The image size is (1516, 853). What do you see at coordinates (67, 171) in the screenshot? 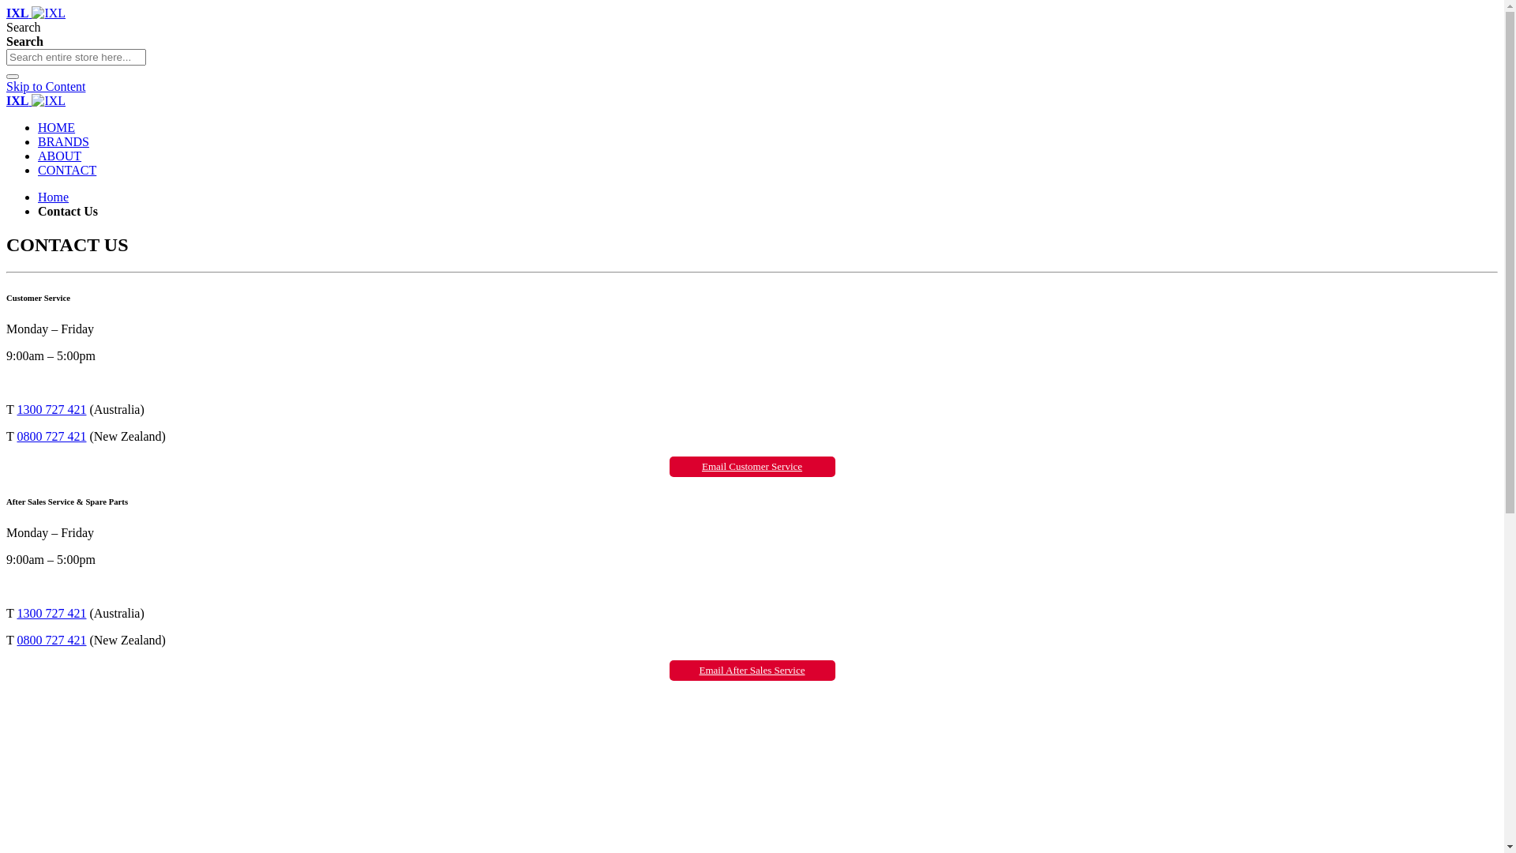
I see `CONTACT` at bounding box center [67, 171].